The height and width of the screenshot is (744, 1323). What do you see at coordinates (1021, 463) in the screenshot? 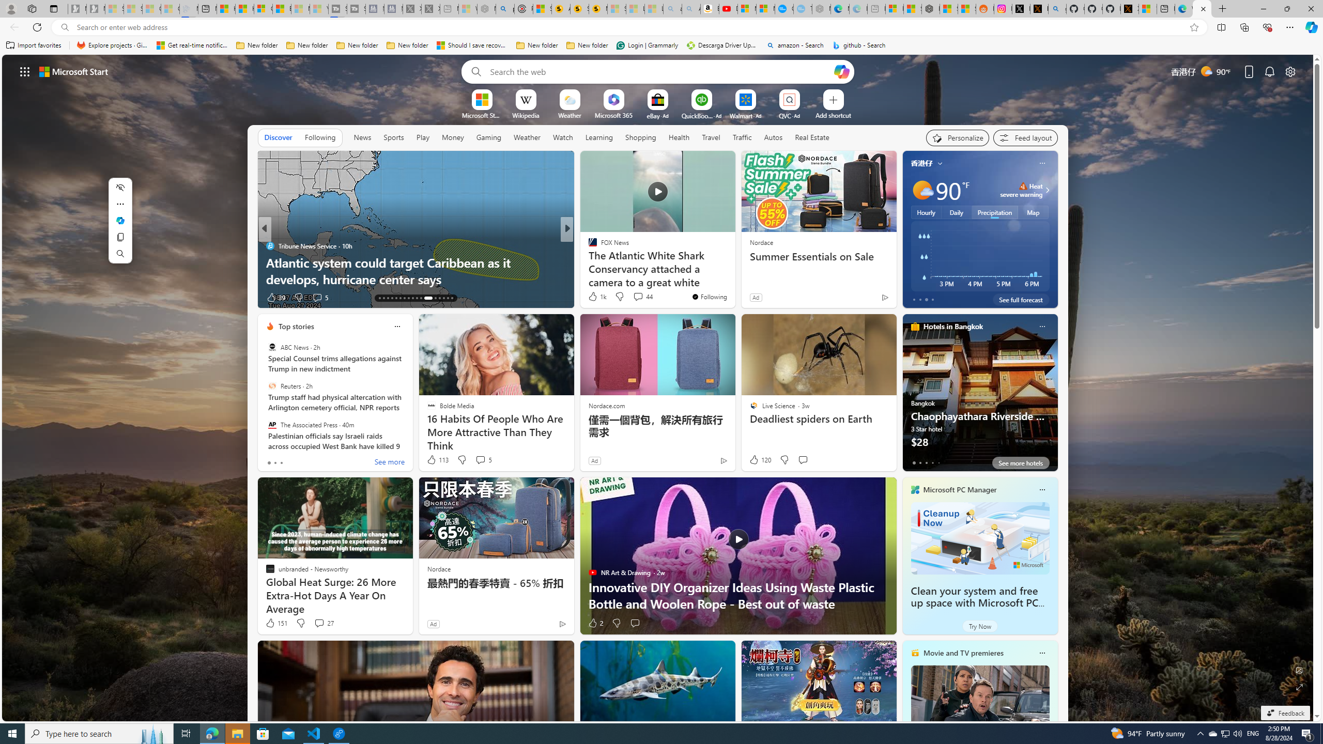
I see `See more hotels` at bounding box center [1021, 463].